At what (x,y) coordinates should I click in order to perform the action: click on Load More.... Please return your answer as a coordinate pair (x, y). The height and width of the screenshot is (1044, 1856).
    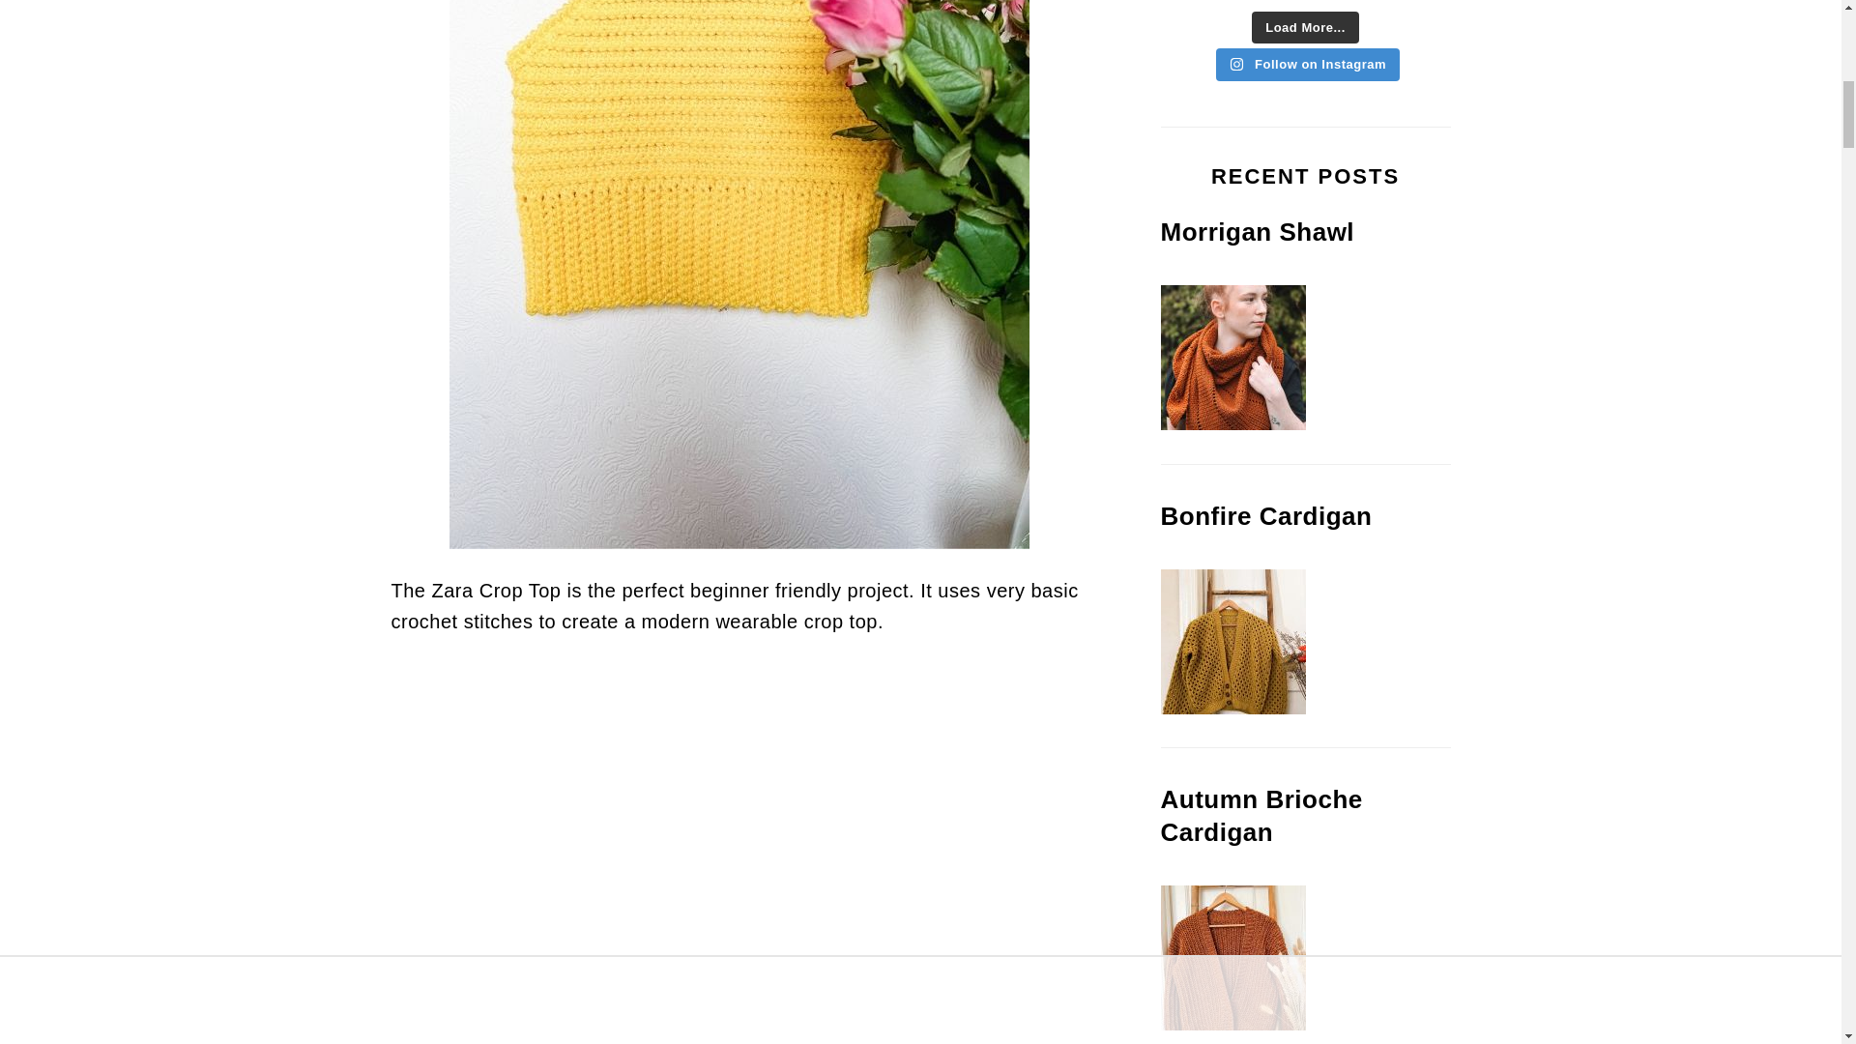
    Looking at the image, I should click on (1305, 27).